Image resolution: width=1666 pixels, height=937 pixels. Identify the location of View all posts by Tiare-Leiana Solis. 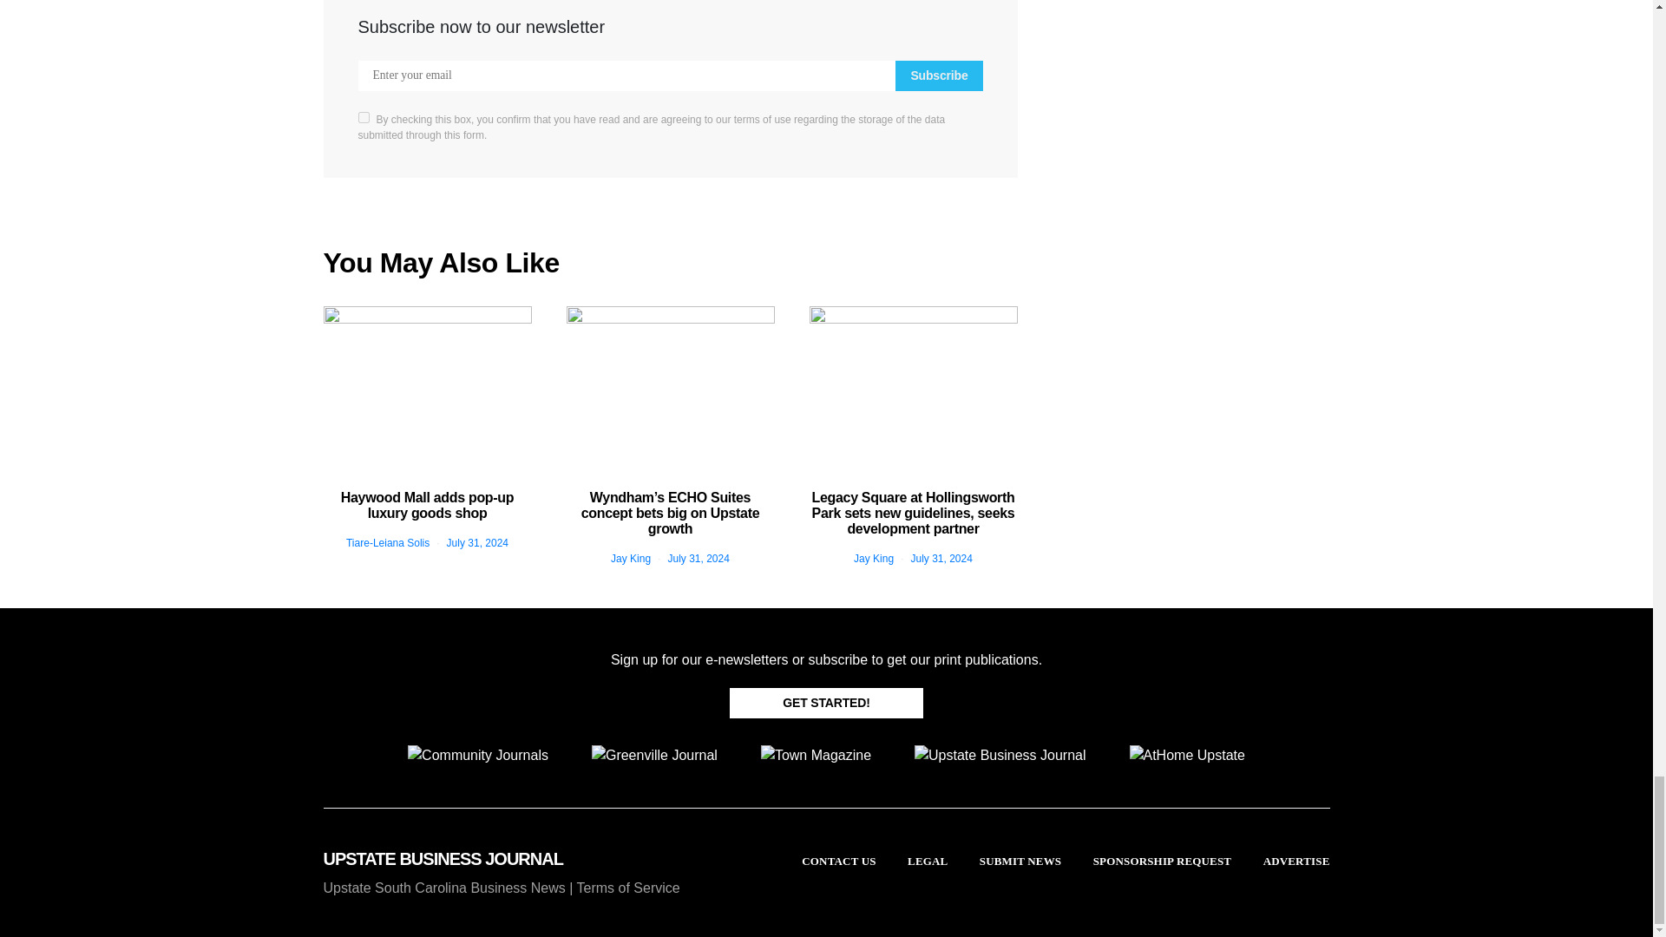
(388, 542).